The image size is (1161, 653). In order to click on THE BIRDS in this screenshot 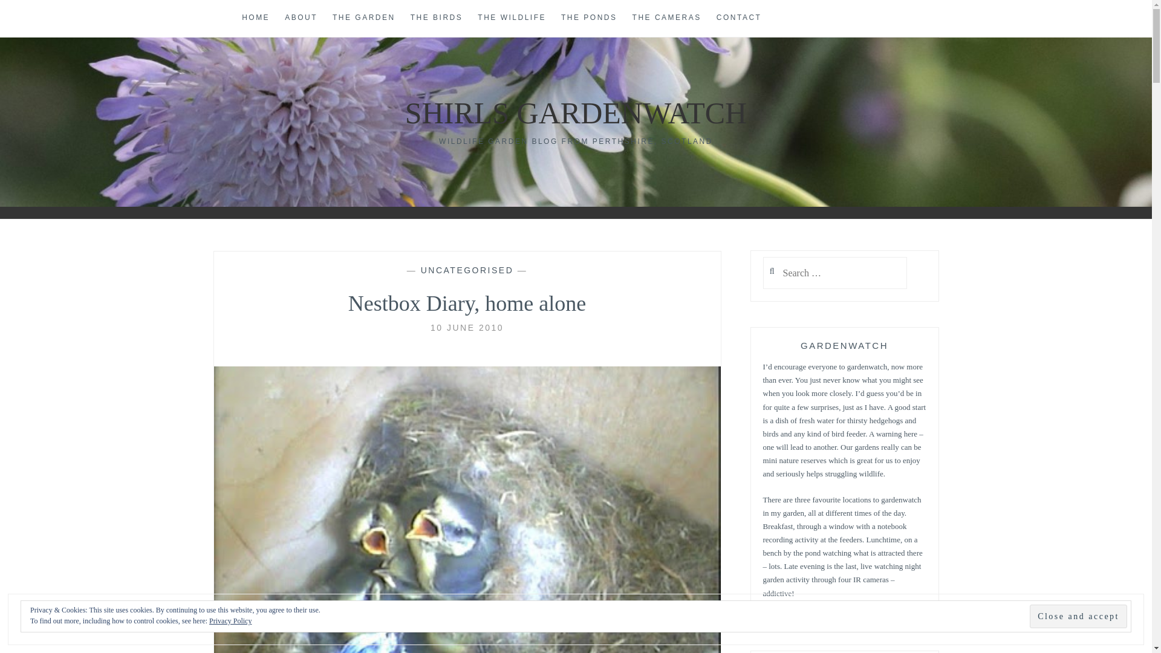, I will do `click(437, 18)`.